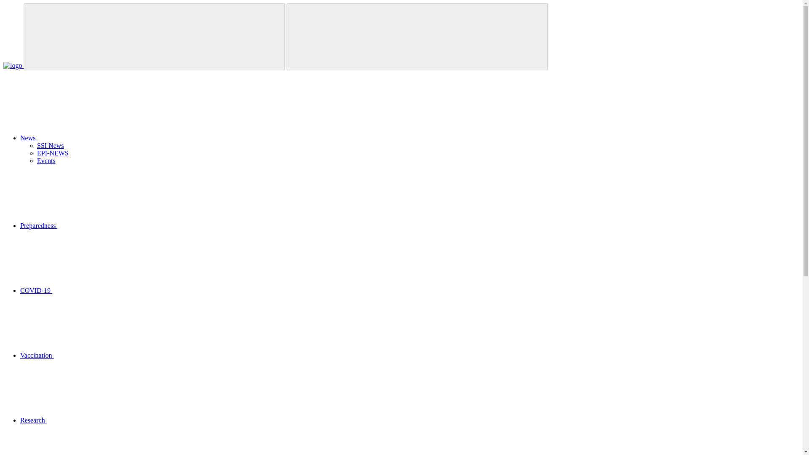 Image resolution: width=809 pixels, height=455 pixels. I want to click on Preparedness, so click(102, 226).